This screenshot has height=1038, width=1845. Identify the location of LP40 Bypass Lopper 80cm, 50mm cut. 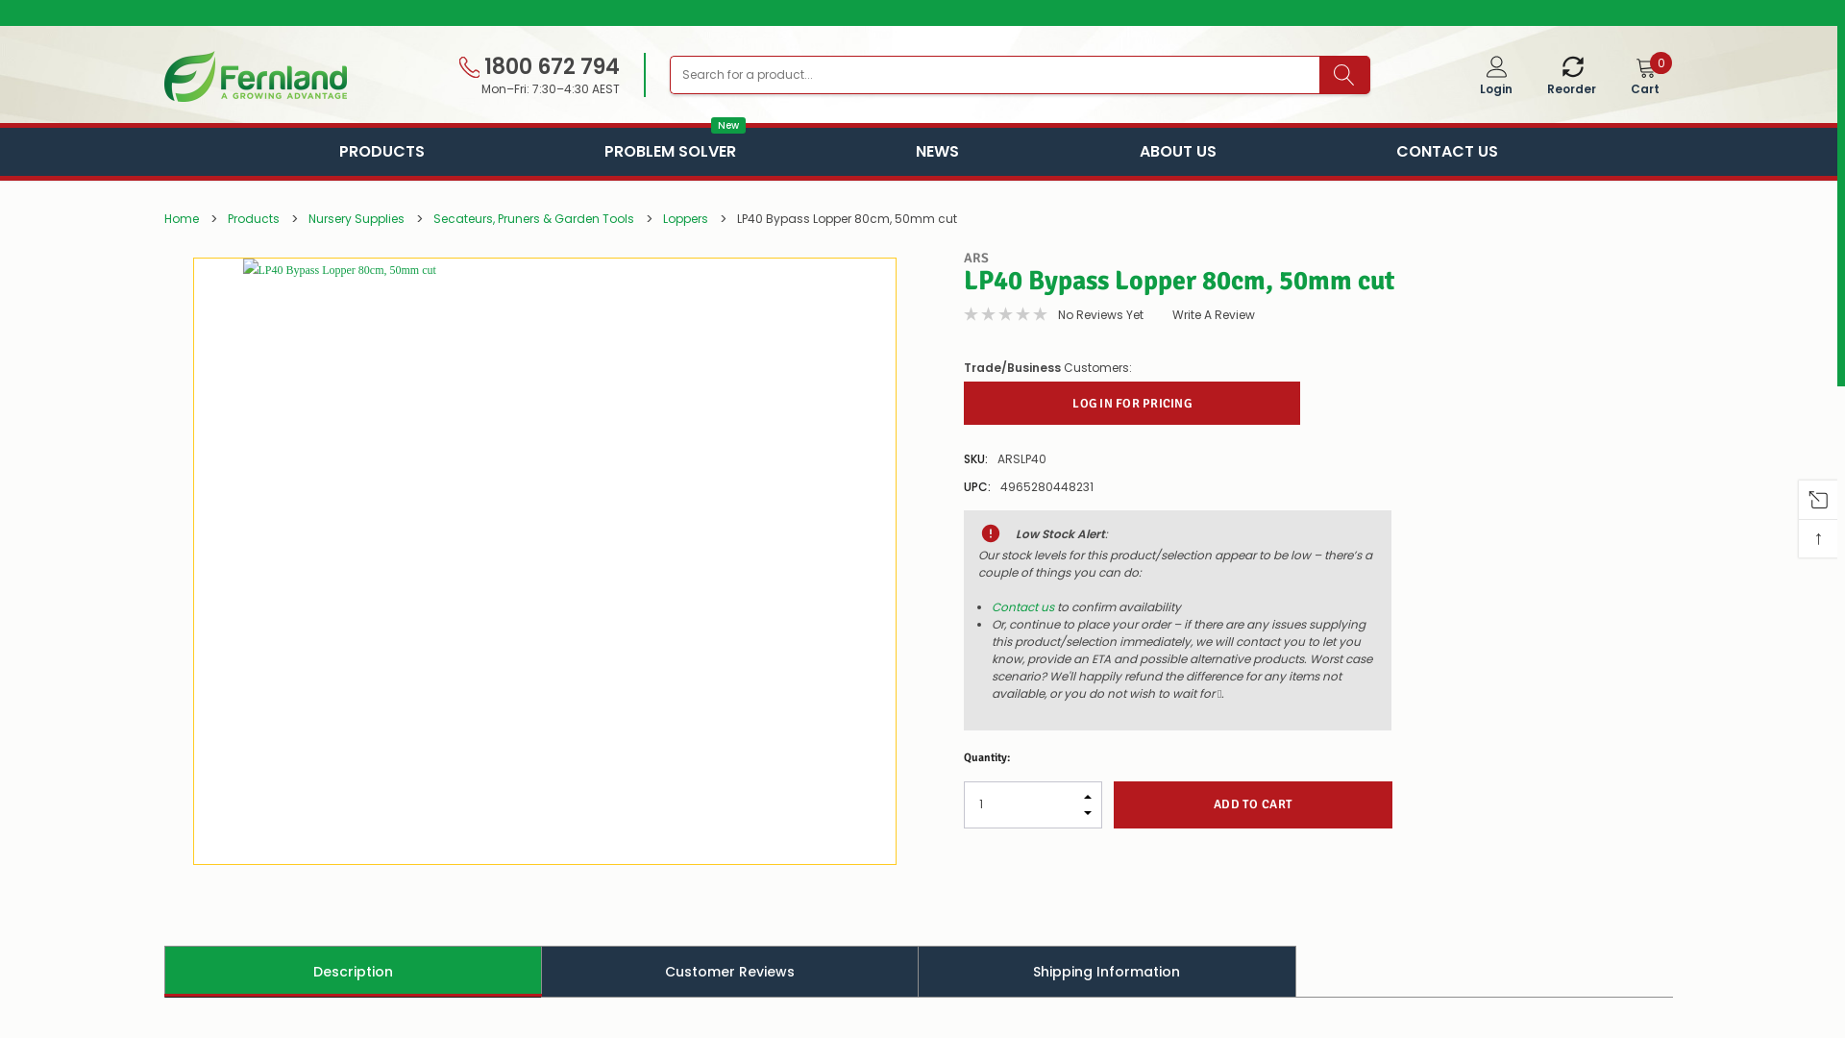
(545, 561).